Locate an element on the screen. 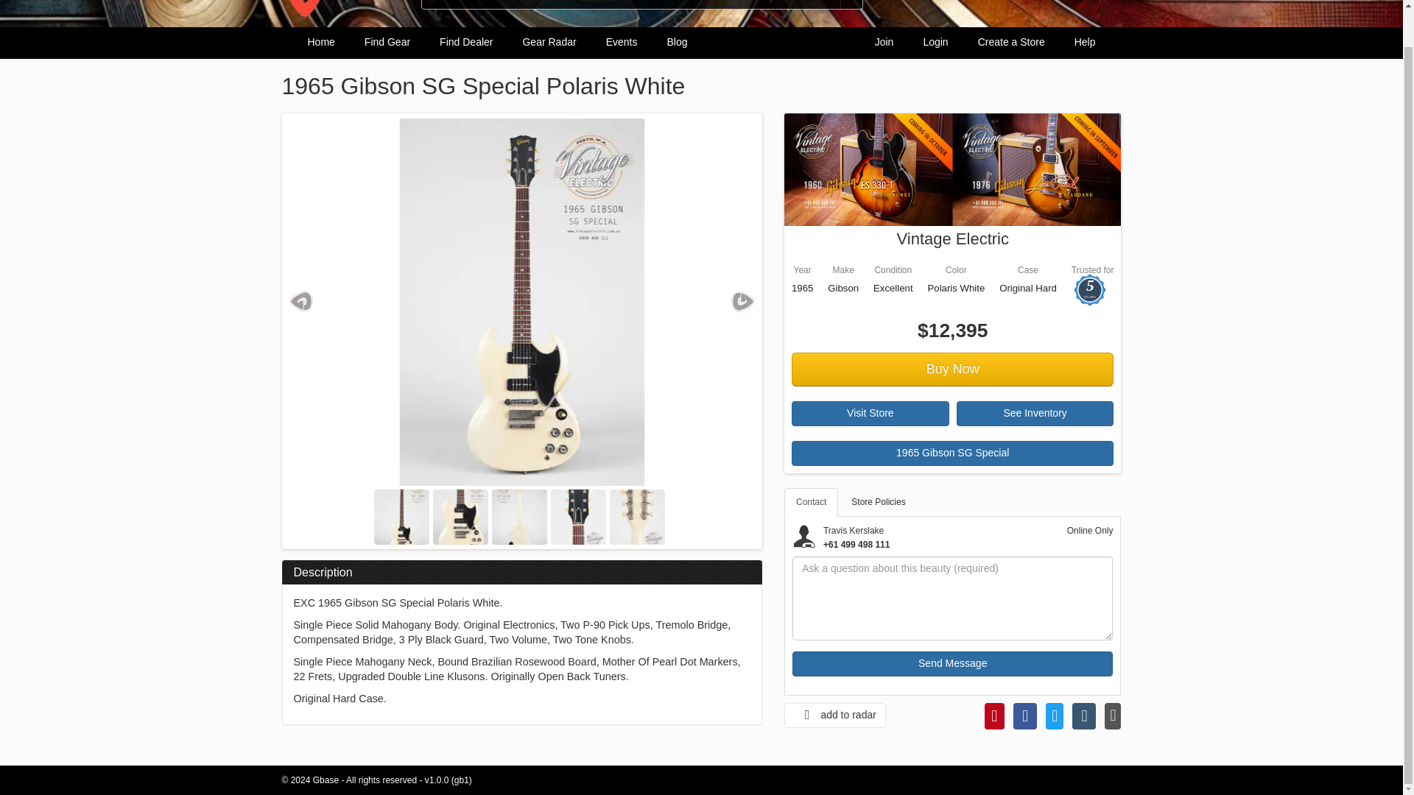 The width and height of the screenshot is (1414, 795). Create a Store is located at coordinates (1010, 43).